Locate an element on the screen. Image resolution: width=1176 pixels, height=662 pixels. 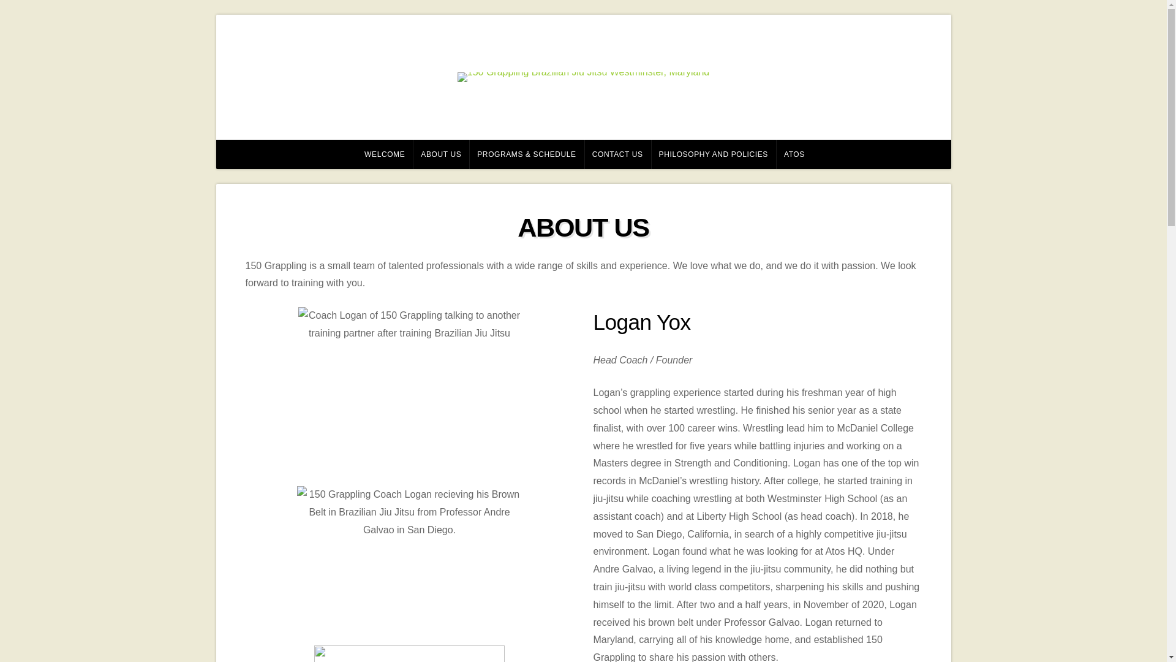
PHILOSOPHY AND POLICIES is located at coordinates (714, 154).